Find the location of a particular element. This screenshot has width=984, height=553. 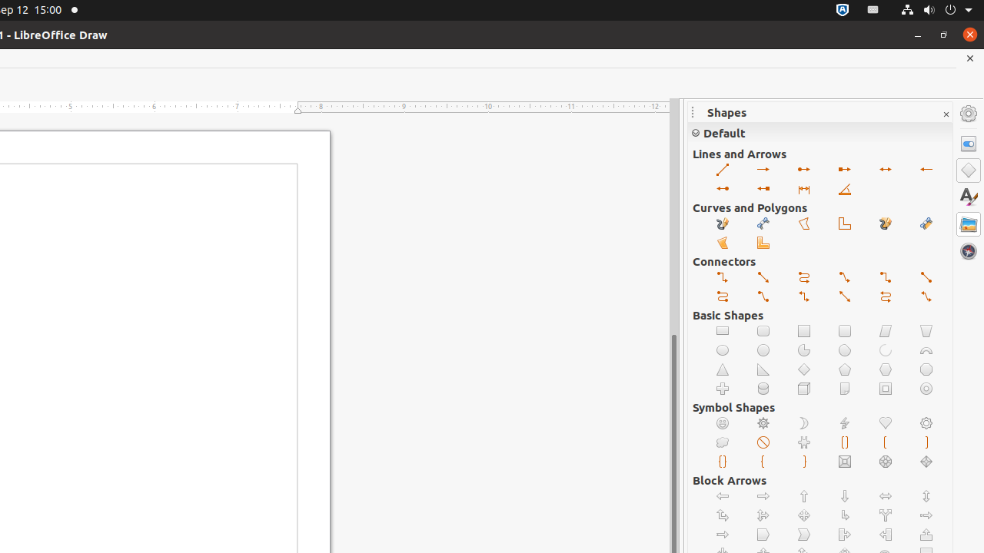

Shapes is located at coordinates (969, 171).